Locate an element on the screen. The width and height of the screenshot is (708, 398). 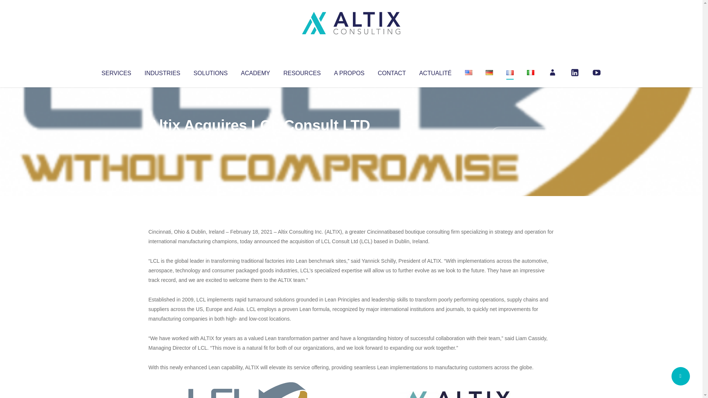
Altix is located at coordinates (162, 140).